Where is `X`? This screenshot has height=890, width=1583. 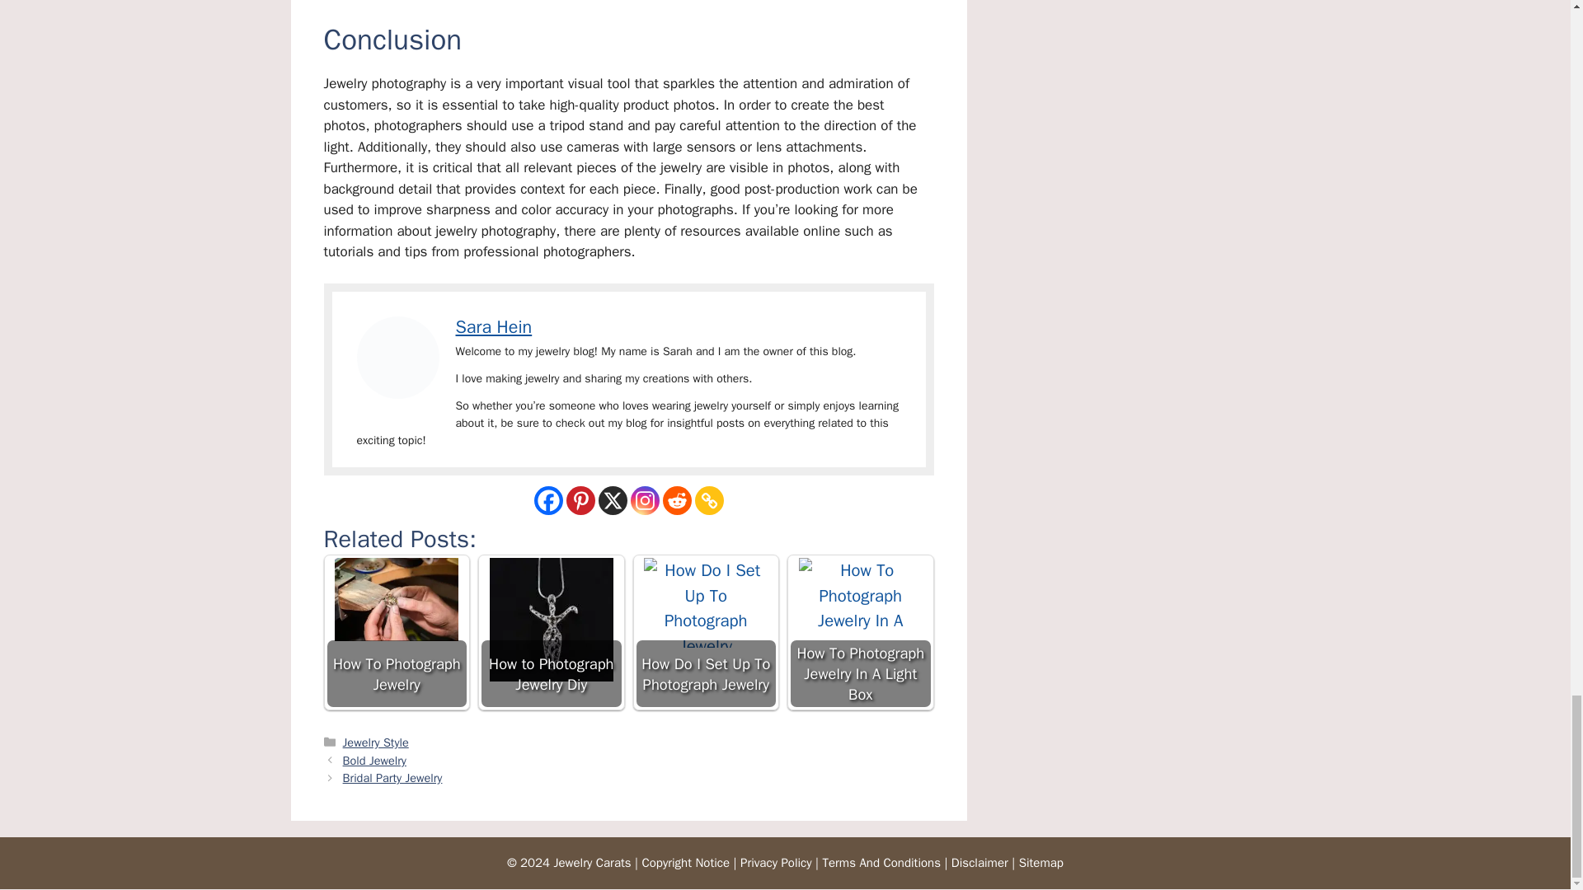
X is located at coordinates (612, 500).